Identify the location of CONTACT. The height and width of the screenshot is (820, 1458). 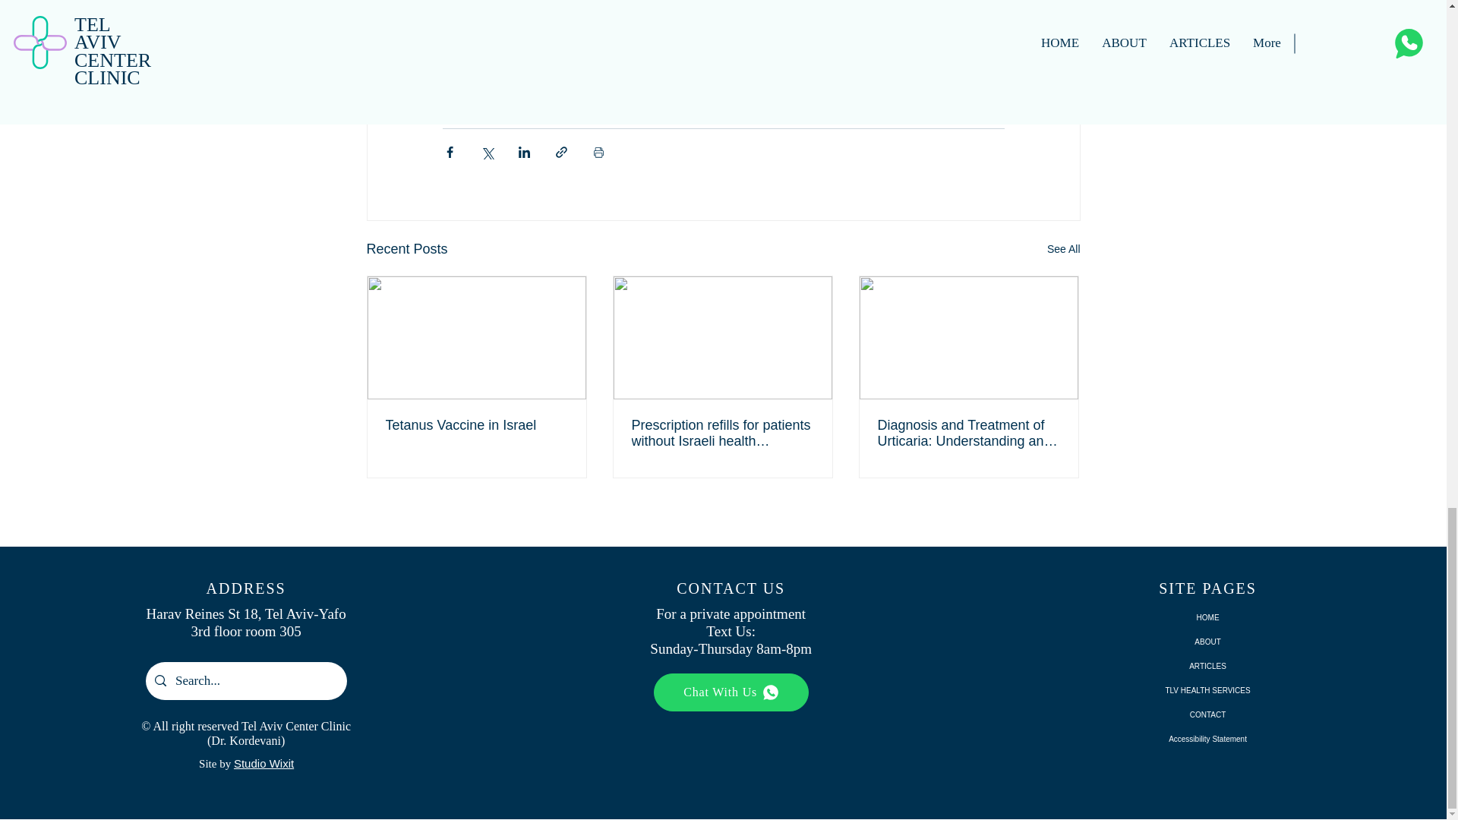
(1207, 714).